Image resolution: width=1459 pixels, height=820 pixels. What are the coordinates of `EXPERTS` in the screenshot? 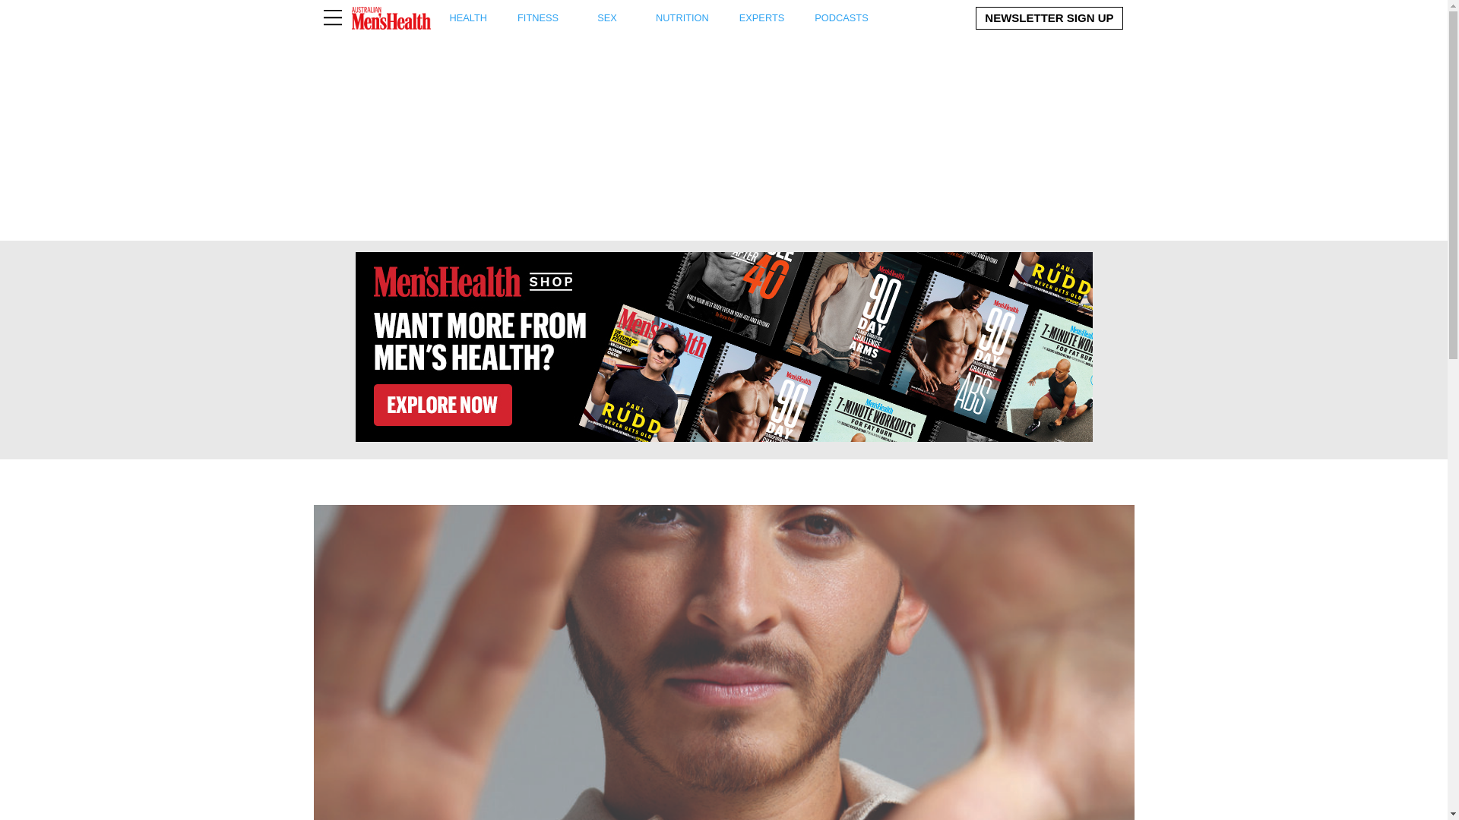 It's located at (761, 18).